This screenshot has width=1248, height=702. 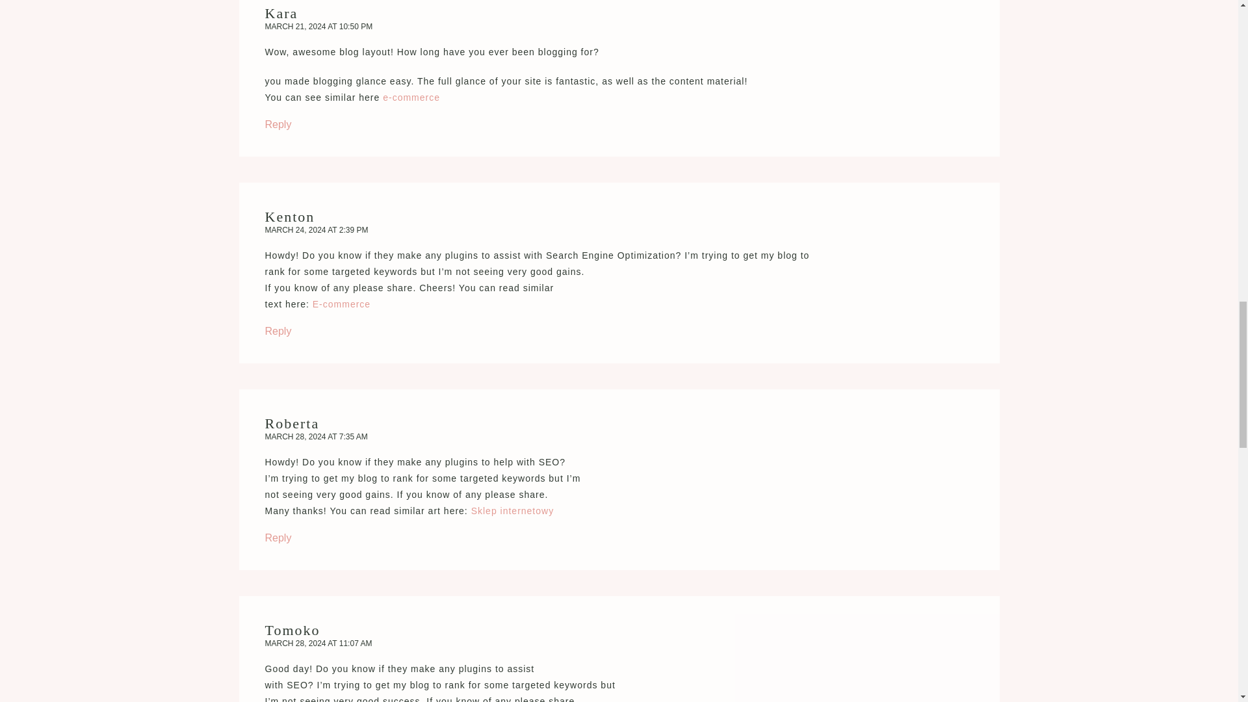 What do you see at coordinates (411, 97) in the screenshot?
I see `e-commerce` at bounding box center [411, 97].